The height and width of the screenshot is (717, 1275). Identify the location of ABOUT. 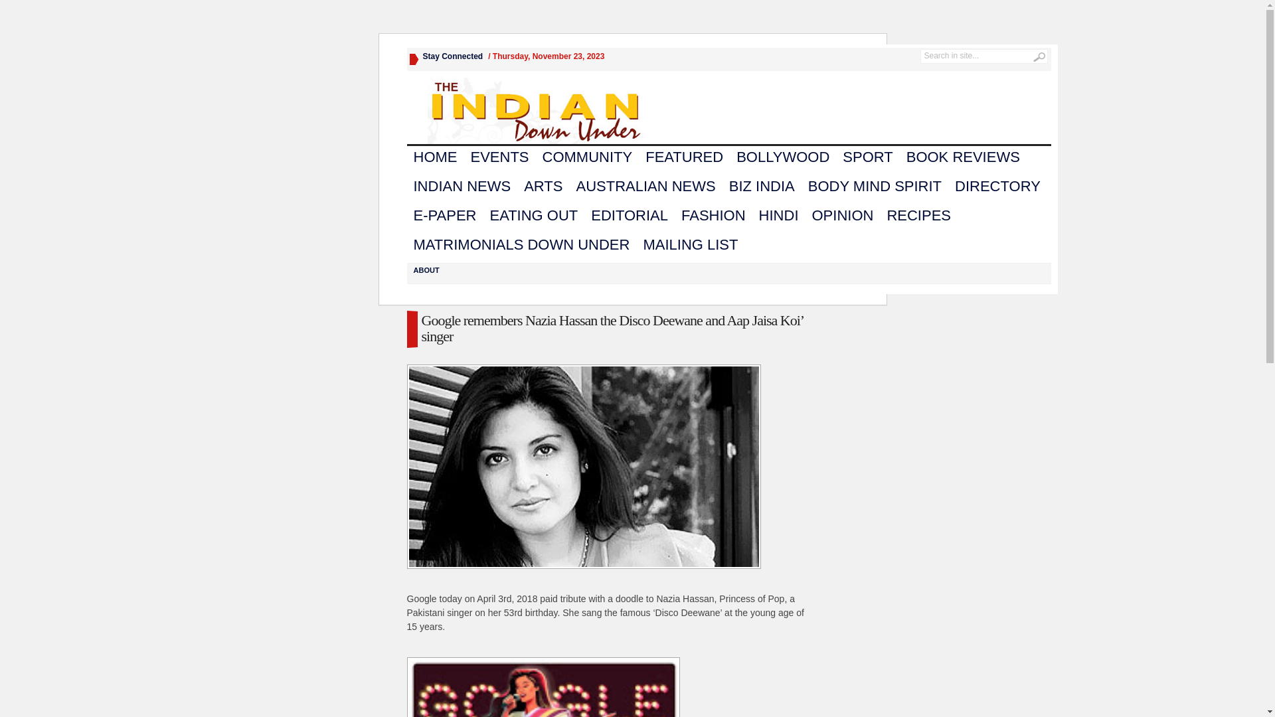
(426, 270).